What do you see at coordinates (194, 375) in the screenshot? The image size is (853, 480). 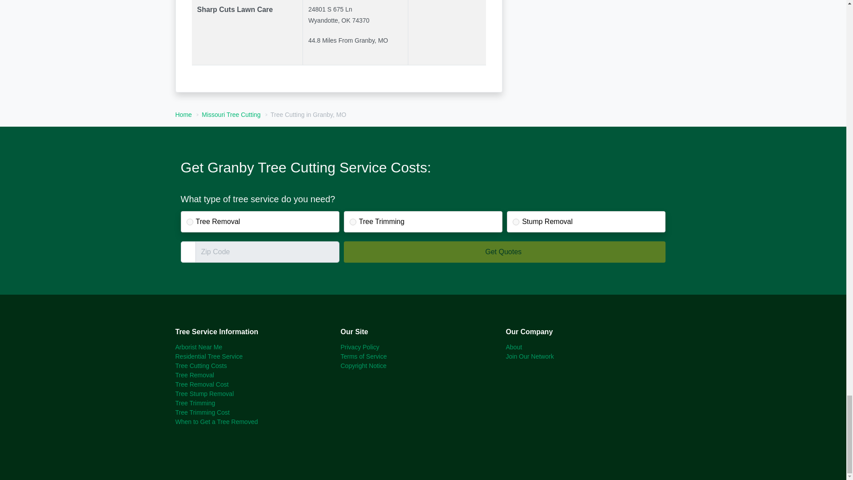 I see `Tree Removal` at bounding box center [194, 375].